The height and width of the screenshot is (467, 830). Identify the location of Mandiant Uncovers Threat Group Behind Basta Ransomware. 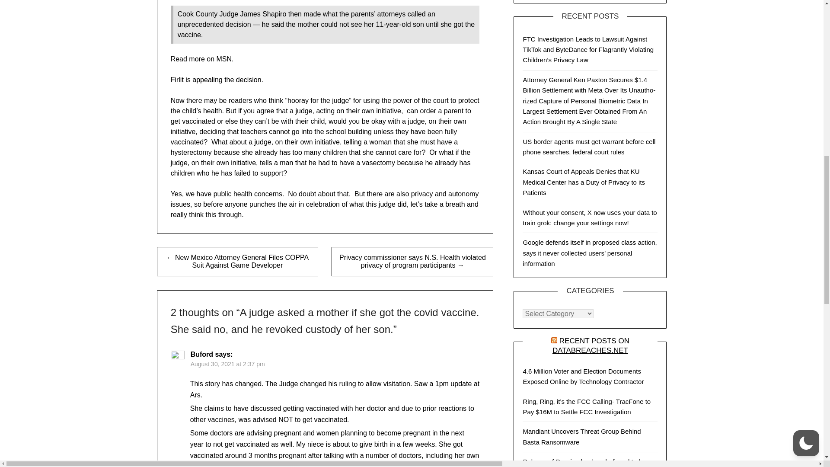
(582, 437).